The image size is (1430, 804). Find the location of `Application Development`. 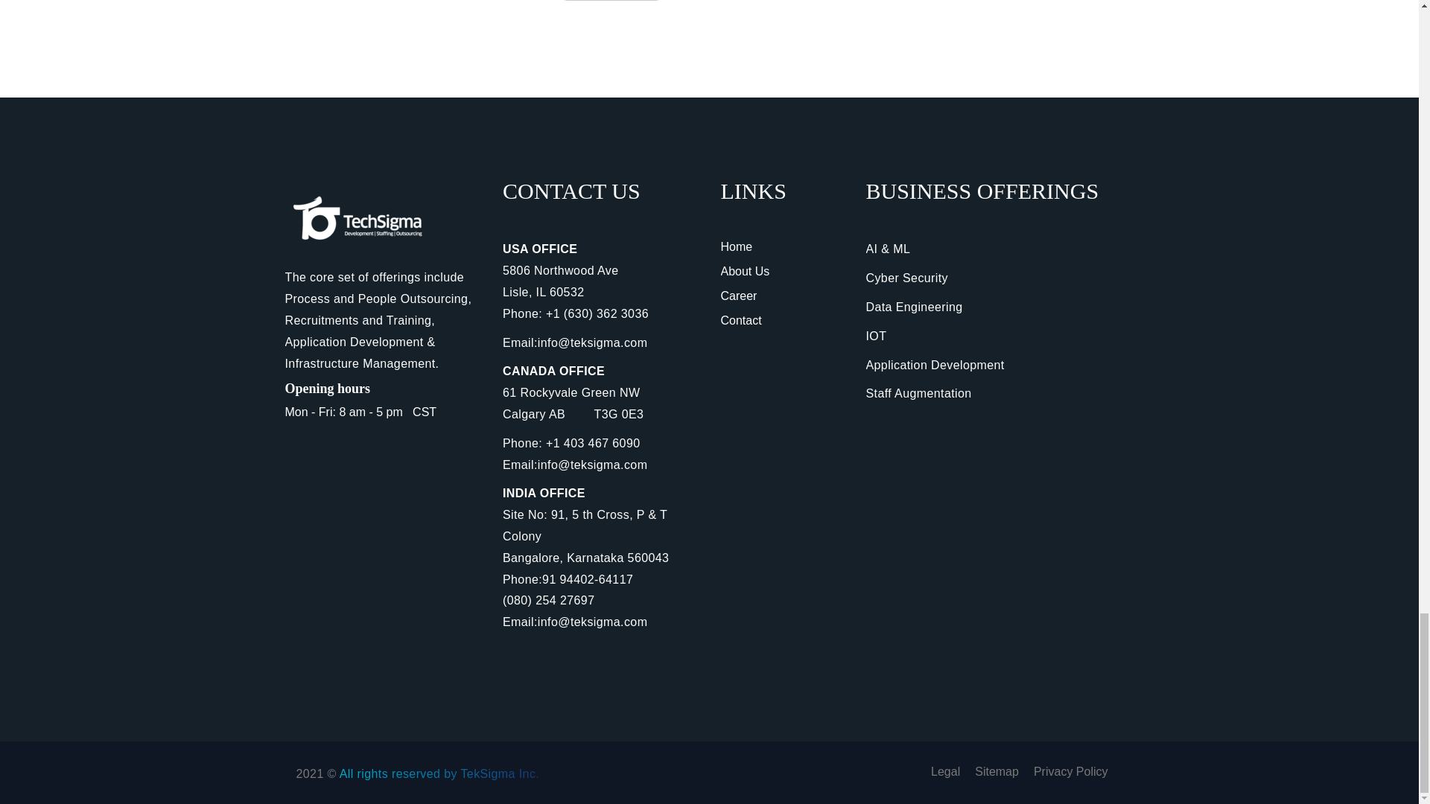

Application Development is located at coordinates (934, 365).